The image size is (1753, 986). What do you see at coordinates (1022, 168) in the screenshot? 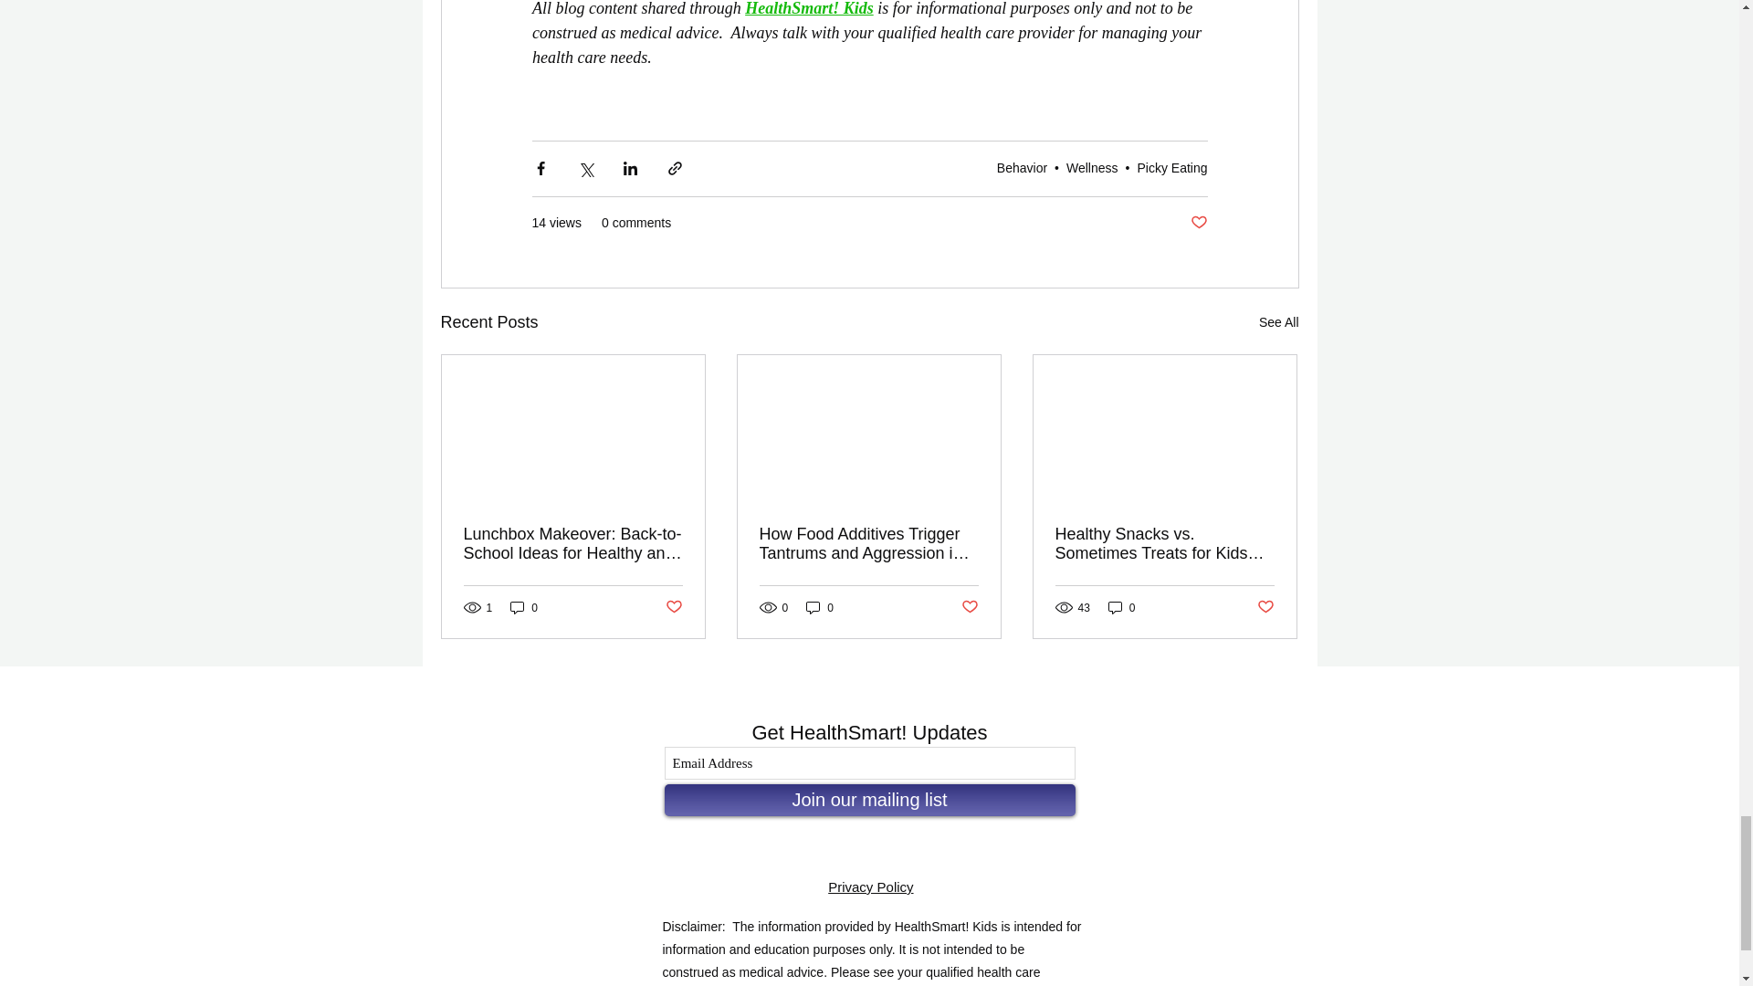
I see `Behavior` at bounding box center [1022, 168].